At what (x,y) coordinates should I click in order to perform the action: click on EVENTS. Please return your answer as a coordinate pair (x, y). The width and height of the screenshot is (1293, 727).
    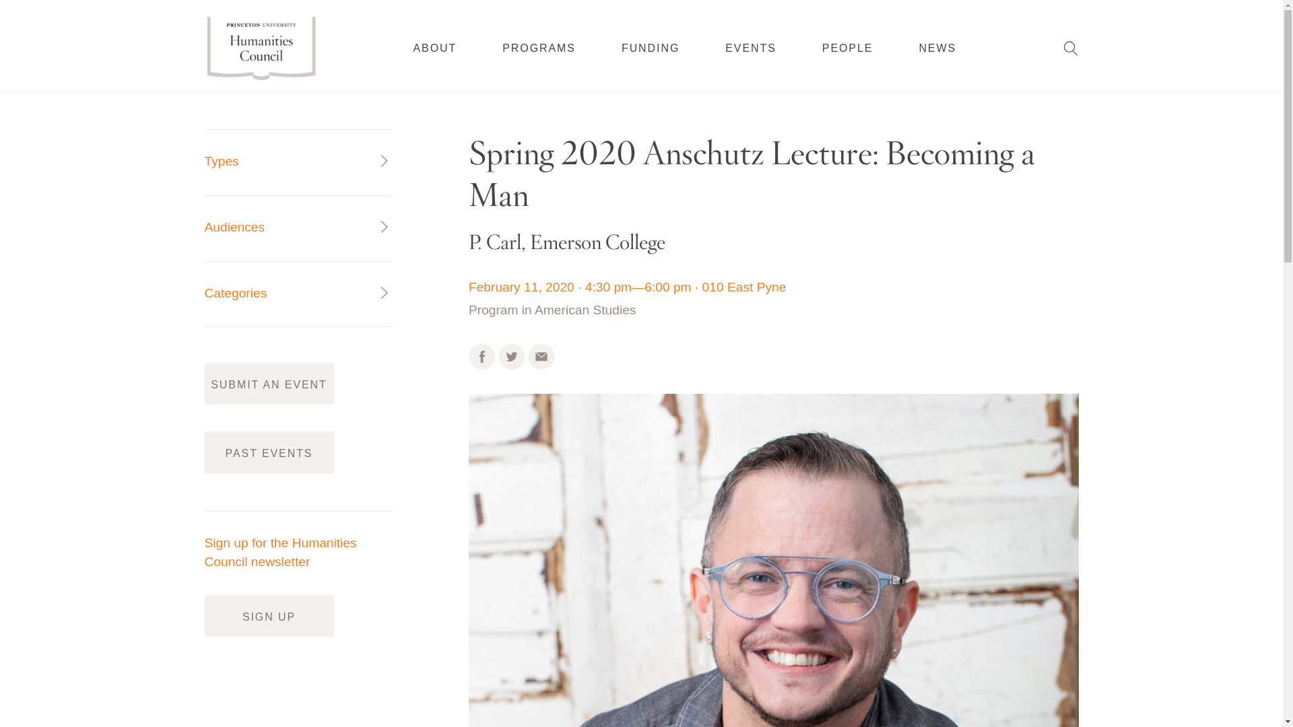
    Looking at the image, I should click on (751, 48).